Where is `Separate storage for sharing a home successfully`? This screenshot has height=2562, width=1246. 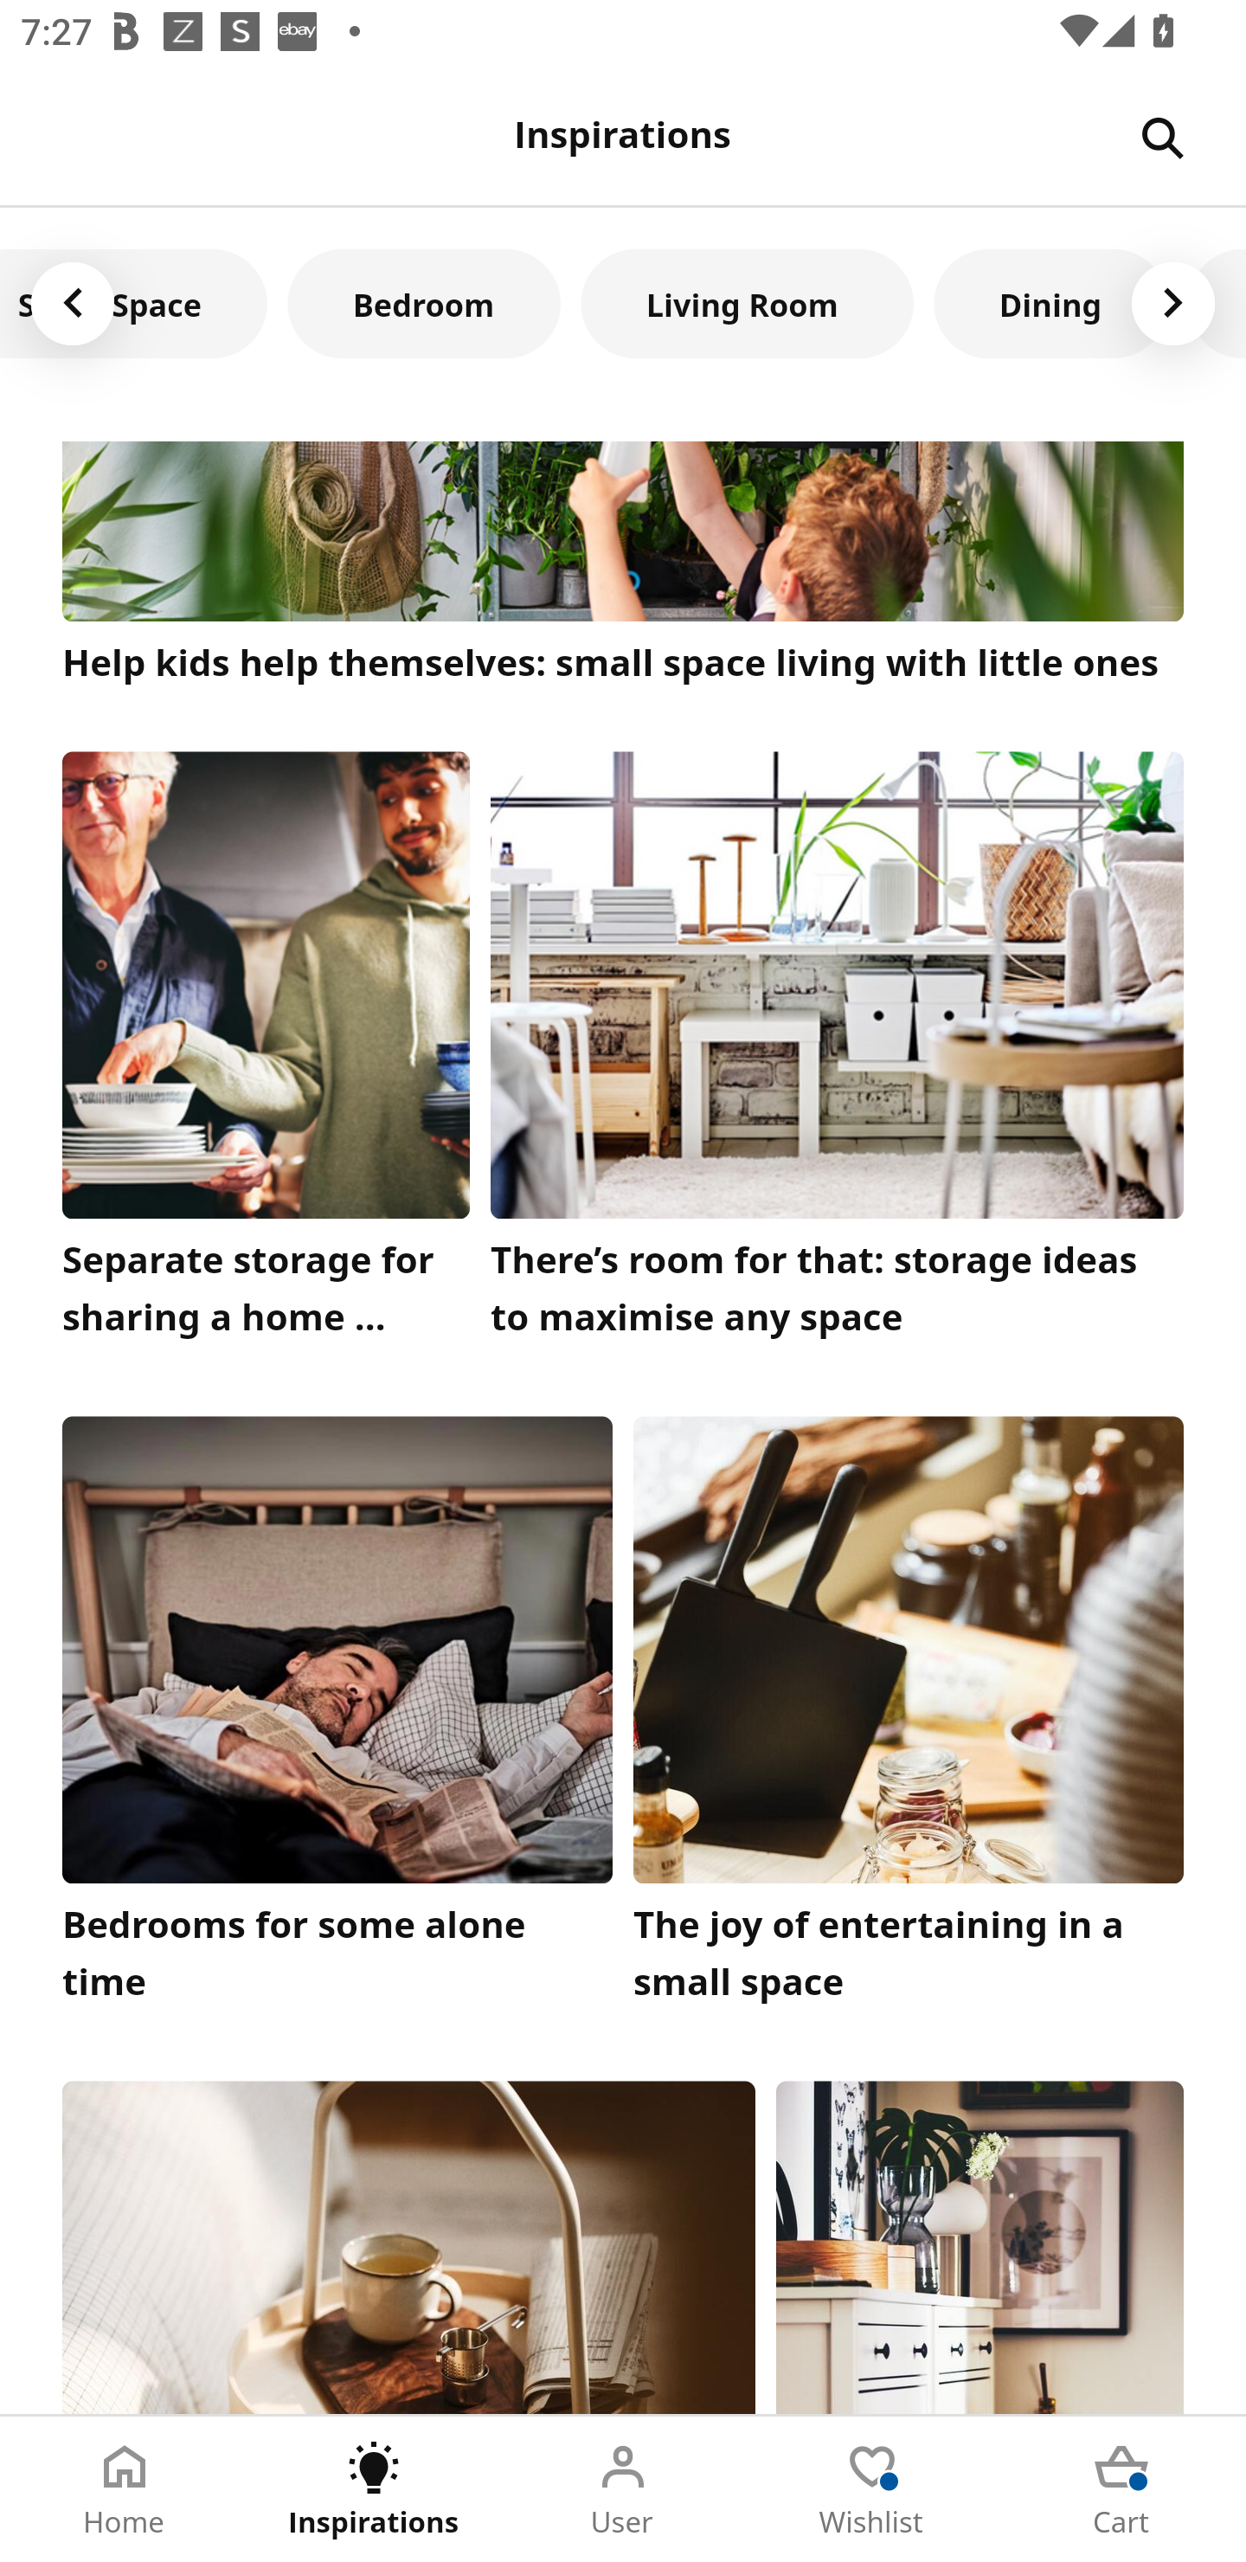
Separate storage for sharing a home successfully is located at coordinates (266, 1051).